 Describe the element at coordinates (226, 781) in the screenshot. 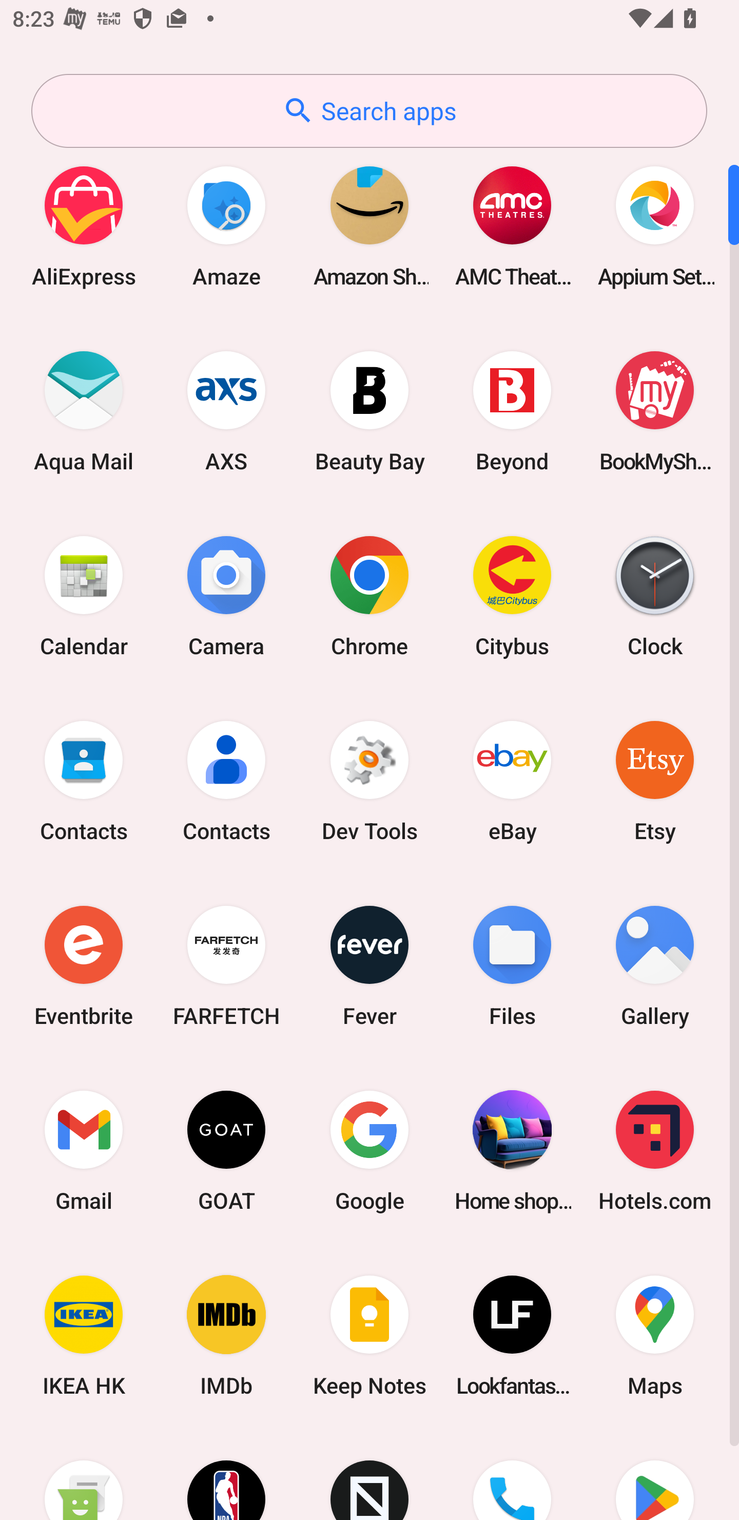

I see `Contacts` at that location.